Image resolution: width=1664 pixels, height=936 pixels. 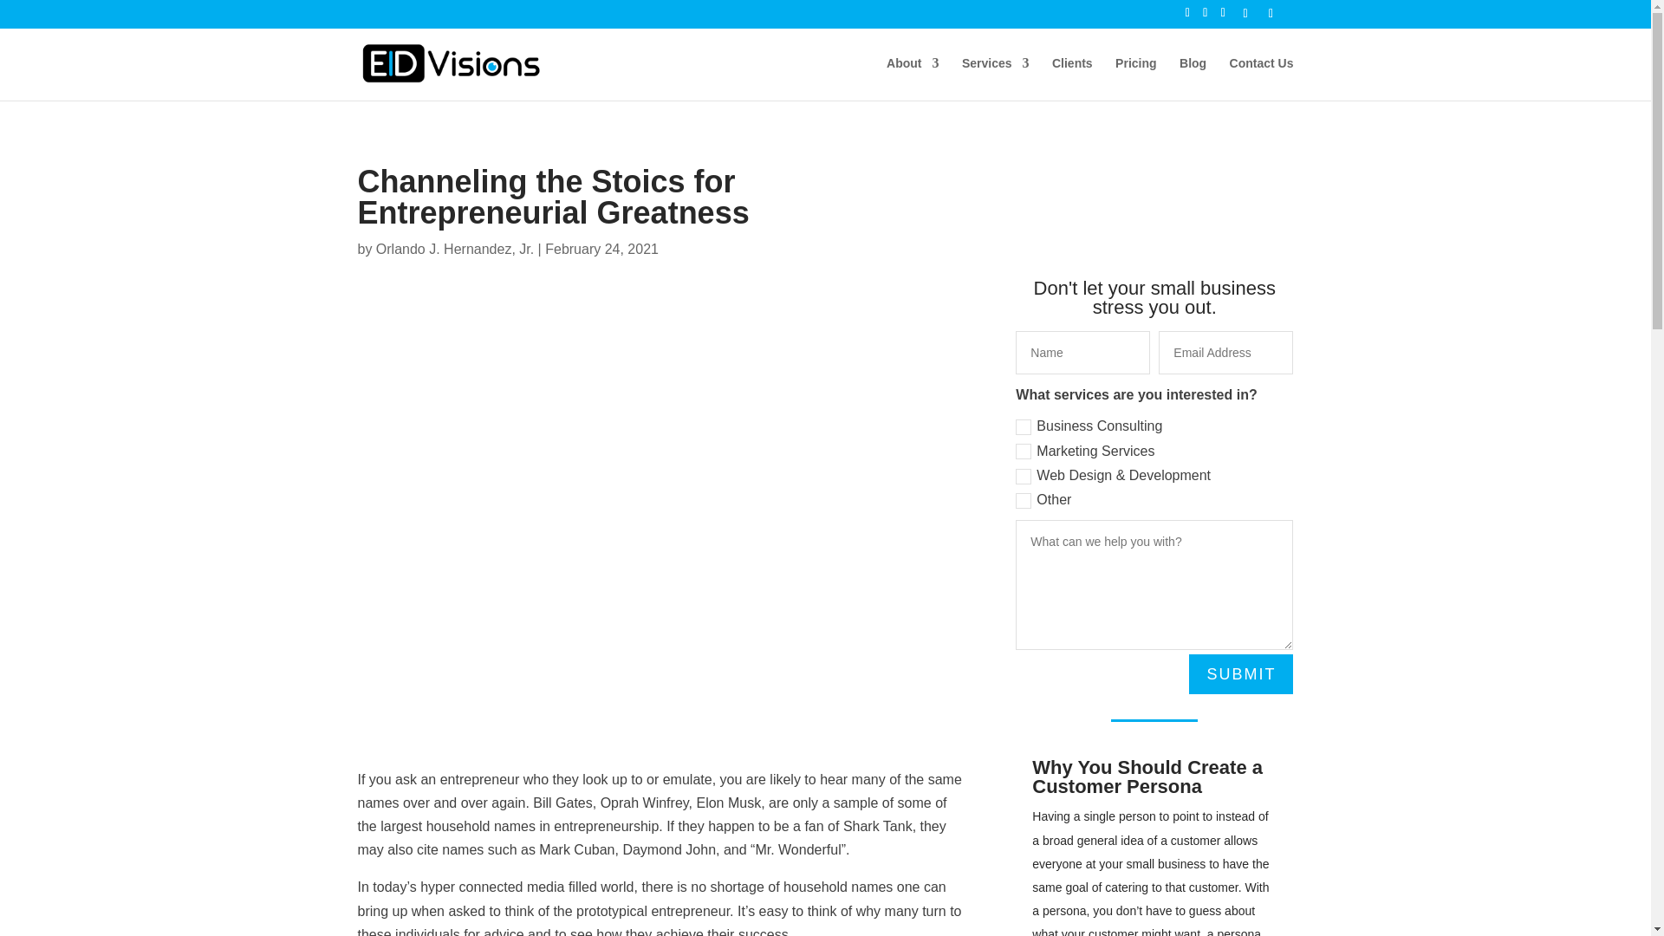 I want to click on Posts by Orlando J. Hernandez, Jr., so click(x=454, y=248).